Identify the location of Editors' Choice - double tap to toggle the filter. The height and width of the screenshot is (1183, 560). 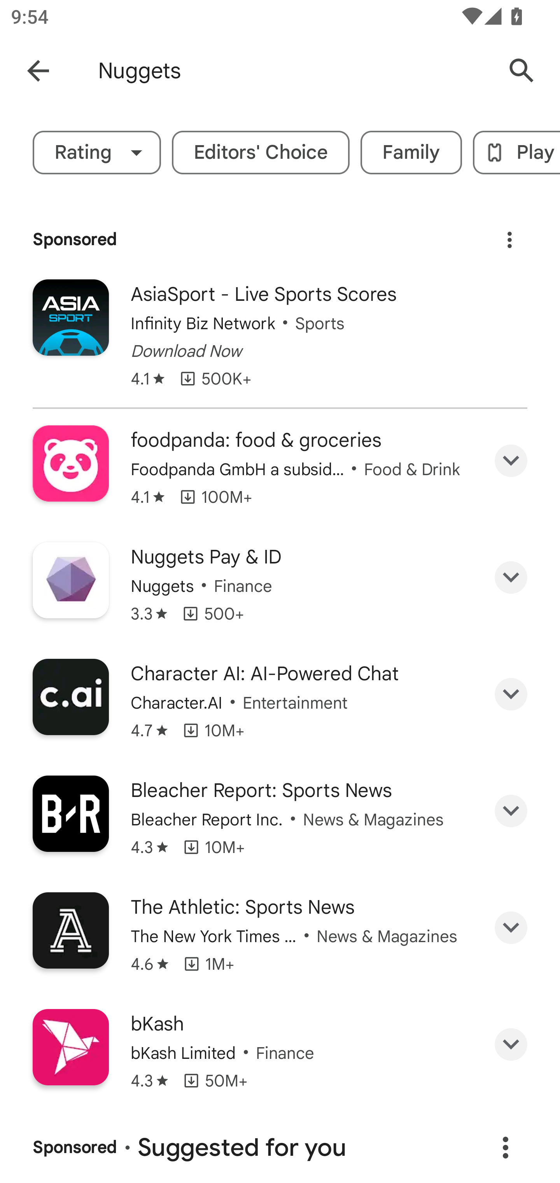
(261, 153).